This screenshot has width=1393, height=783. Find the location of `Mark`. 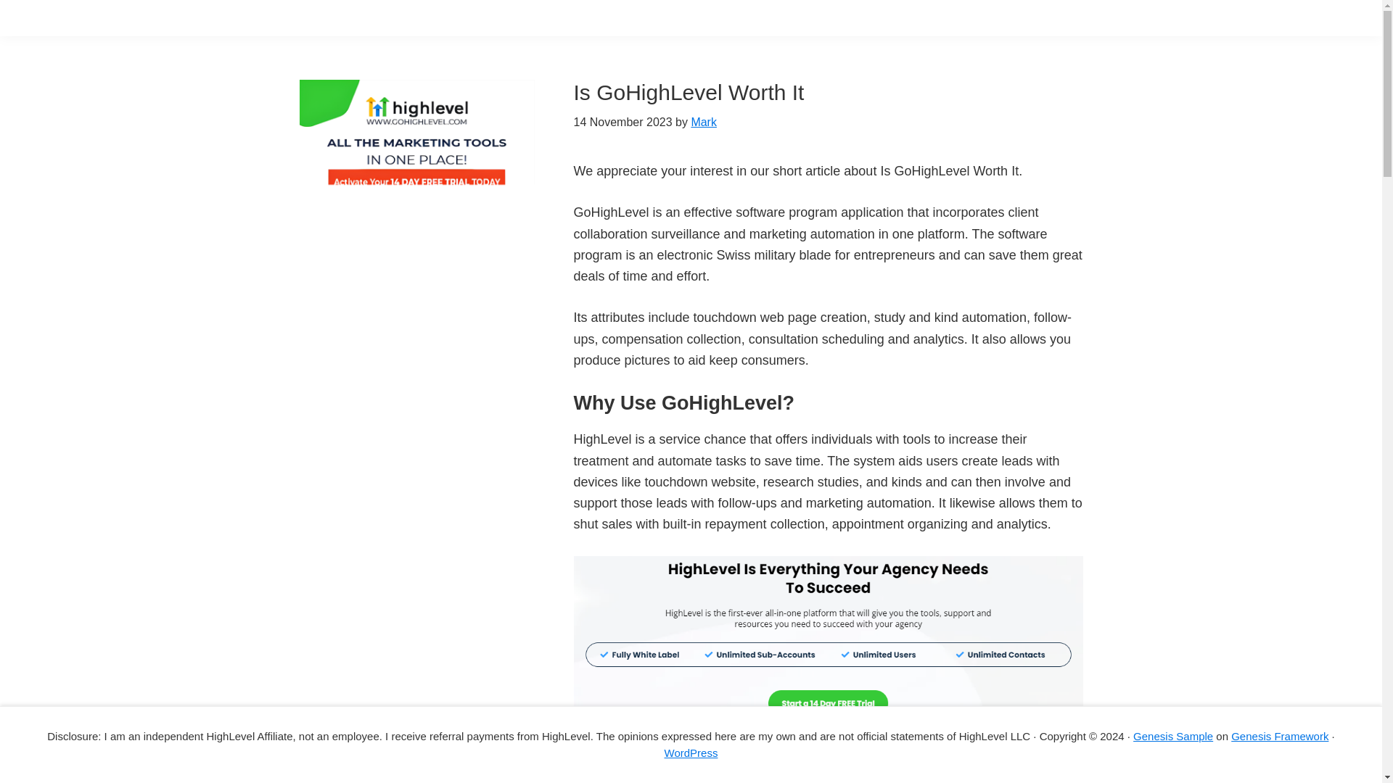

Mark is located at coordinates (704, 122).